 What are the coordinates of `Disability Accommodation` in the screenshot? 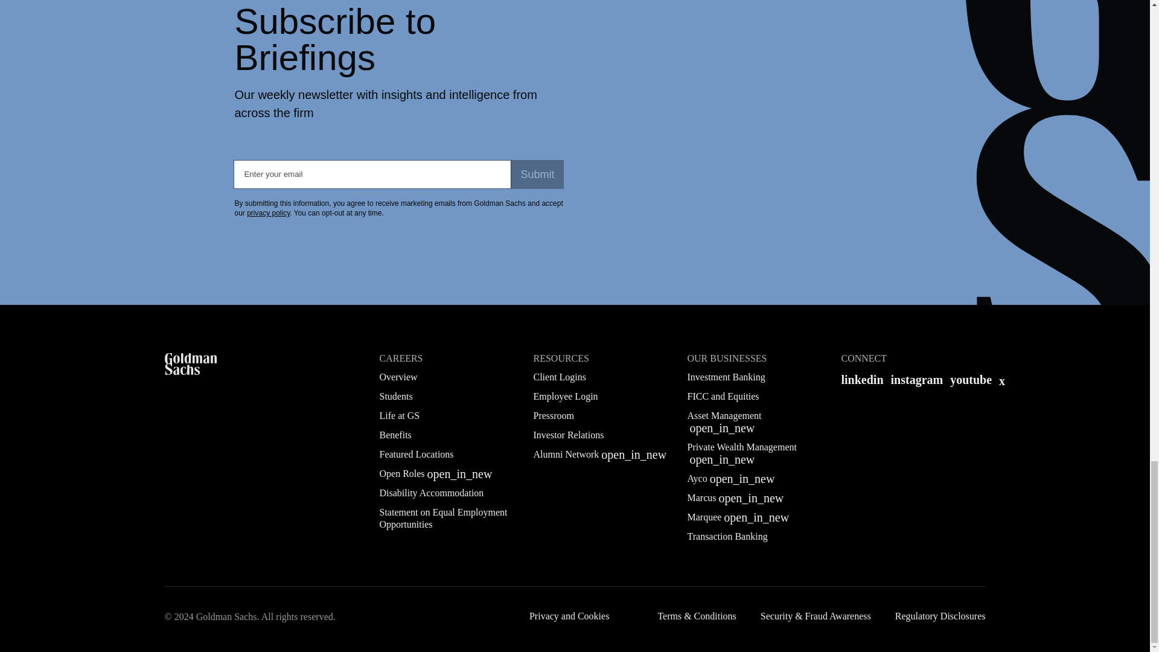 It's located at (431, 493).